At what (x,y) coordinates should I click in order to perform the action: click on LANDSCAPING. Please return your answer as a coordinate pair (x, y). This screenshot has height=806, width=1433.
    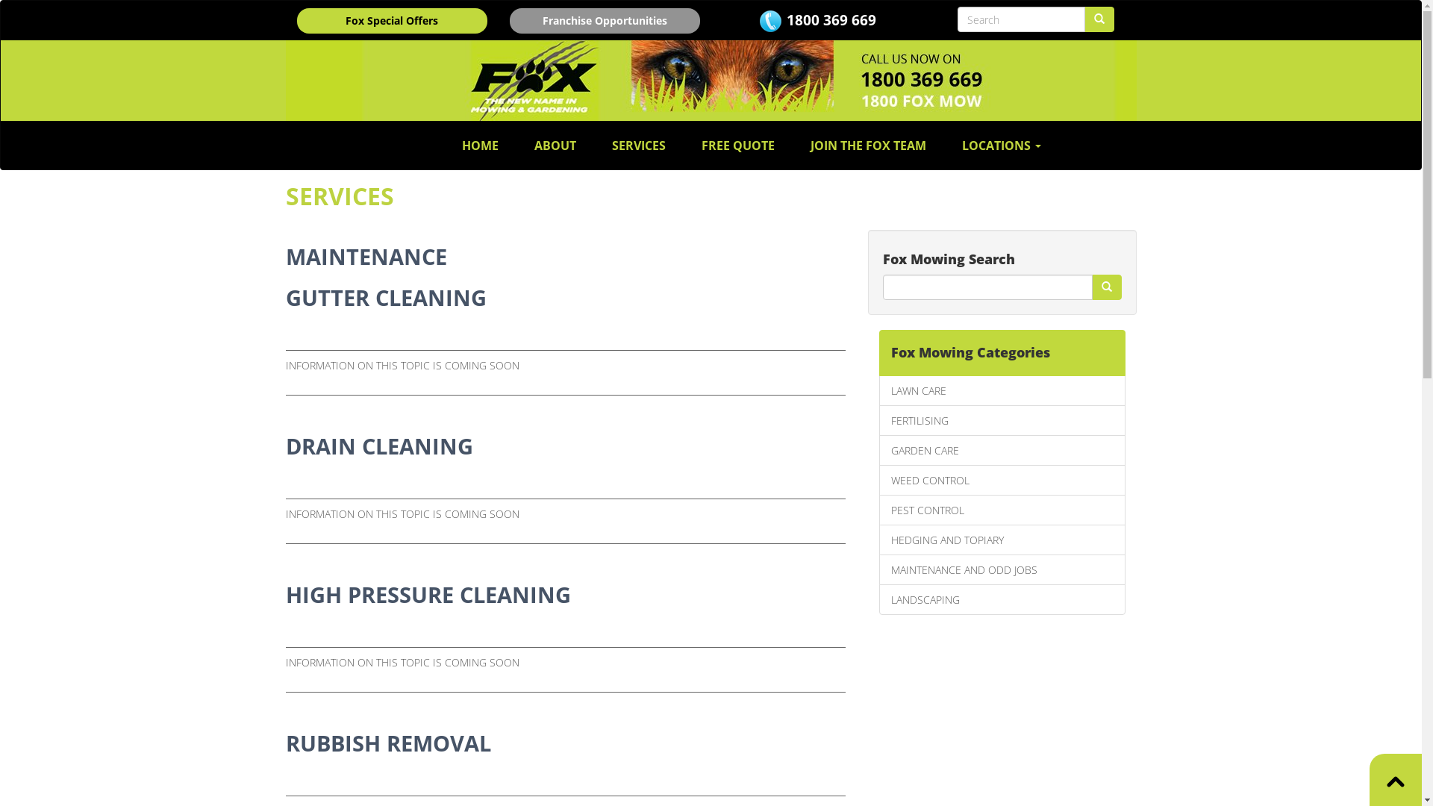
    Looking at the image, I should click on (1002, 600).